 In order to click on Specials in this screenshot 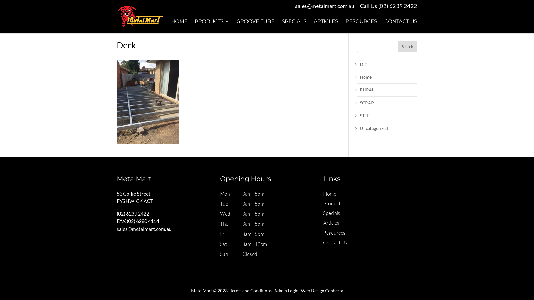, I will do `click(332, 213)`.